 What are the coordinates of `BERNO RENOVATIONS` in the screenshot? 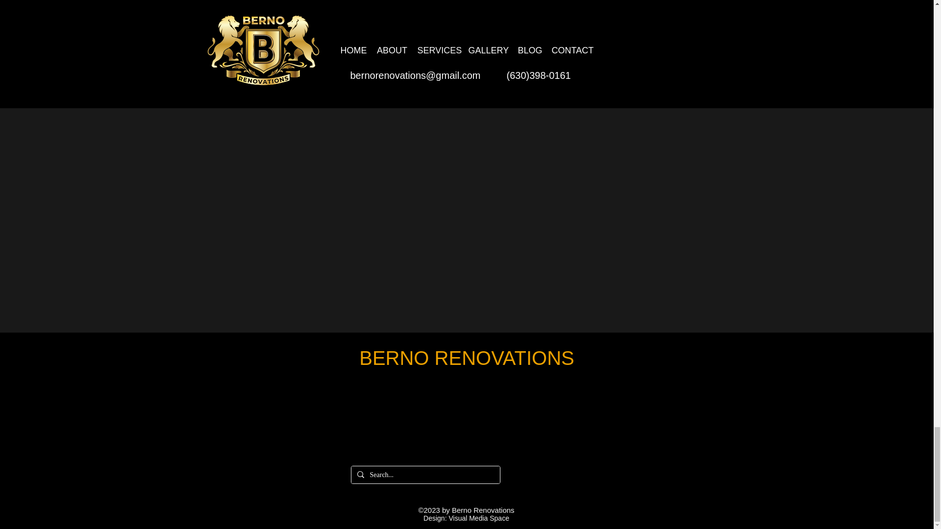 It's located at (467, 358).